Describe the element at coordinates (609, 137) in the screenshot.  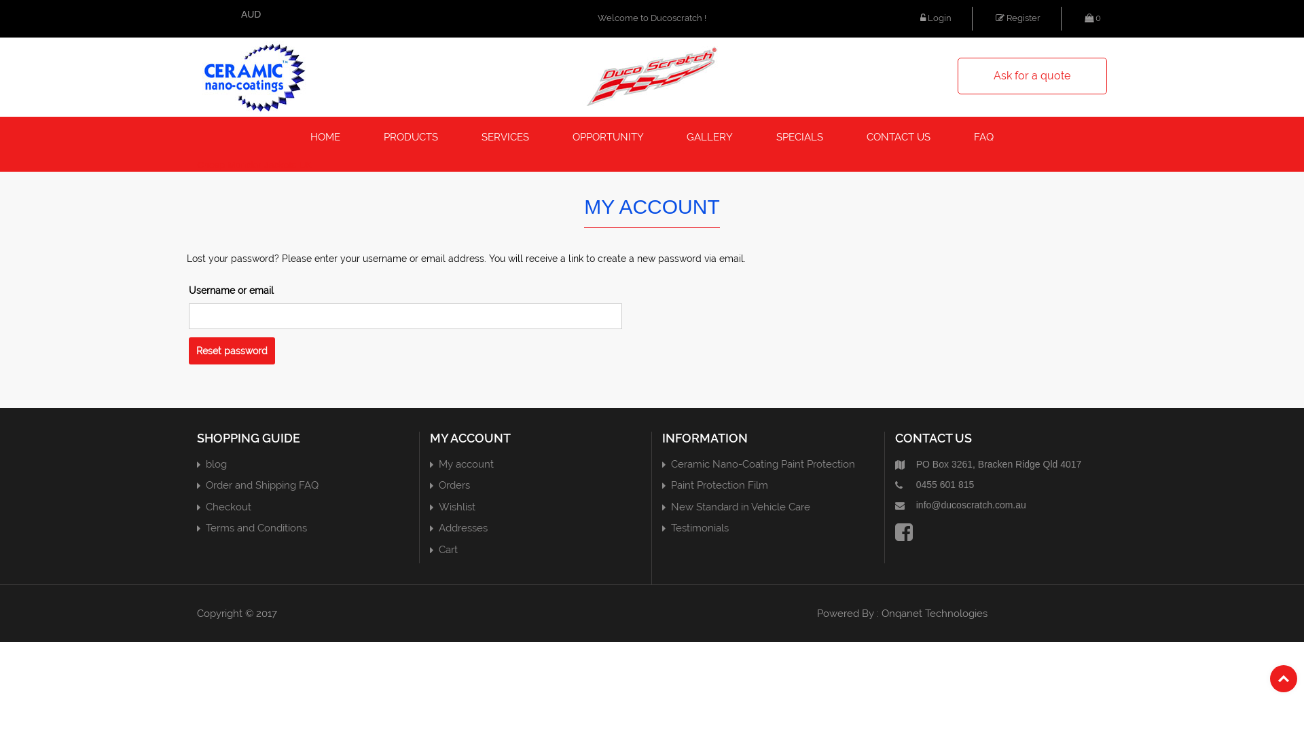
I see `OPPORTUNITY` at that location.